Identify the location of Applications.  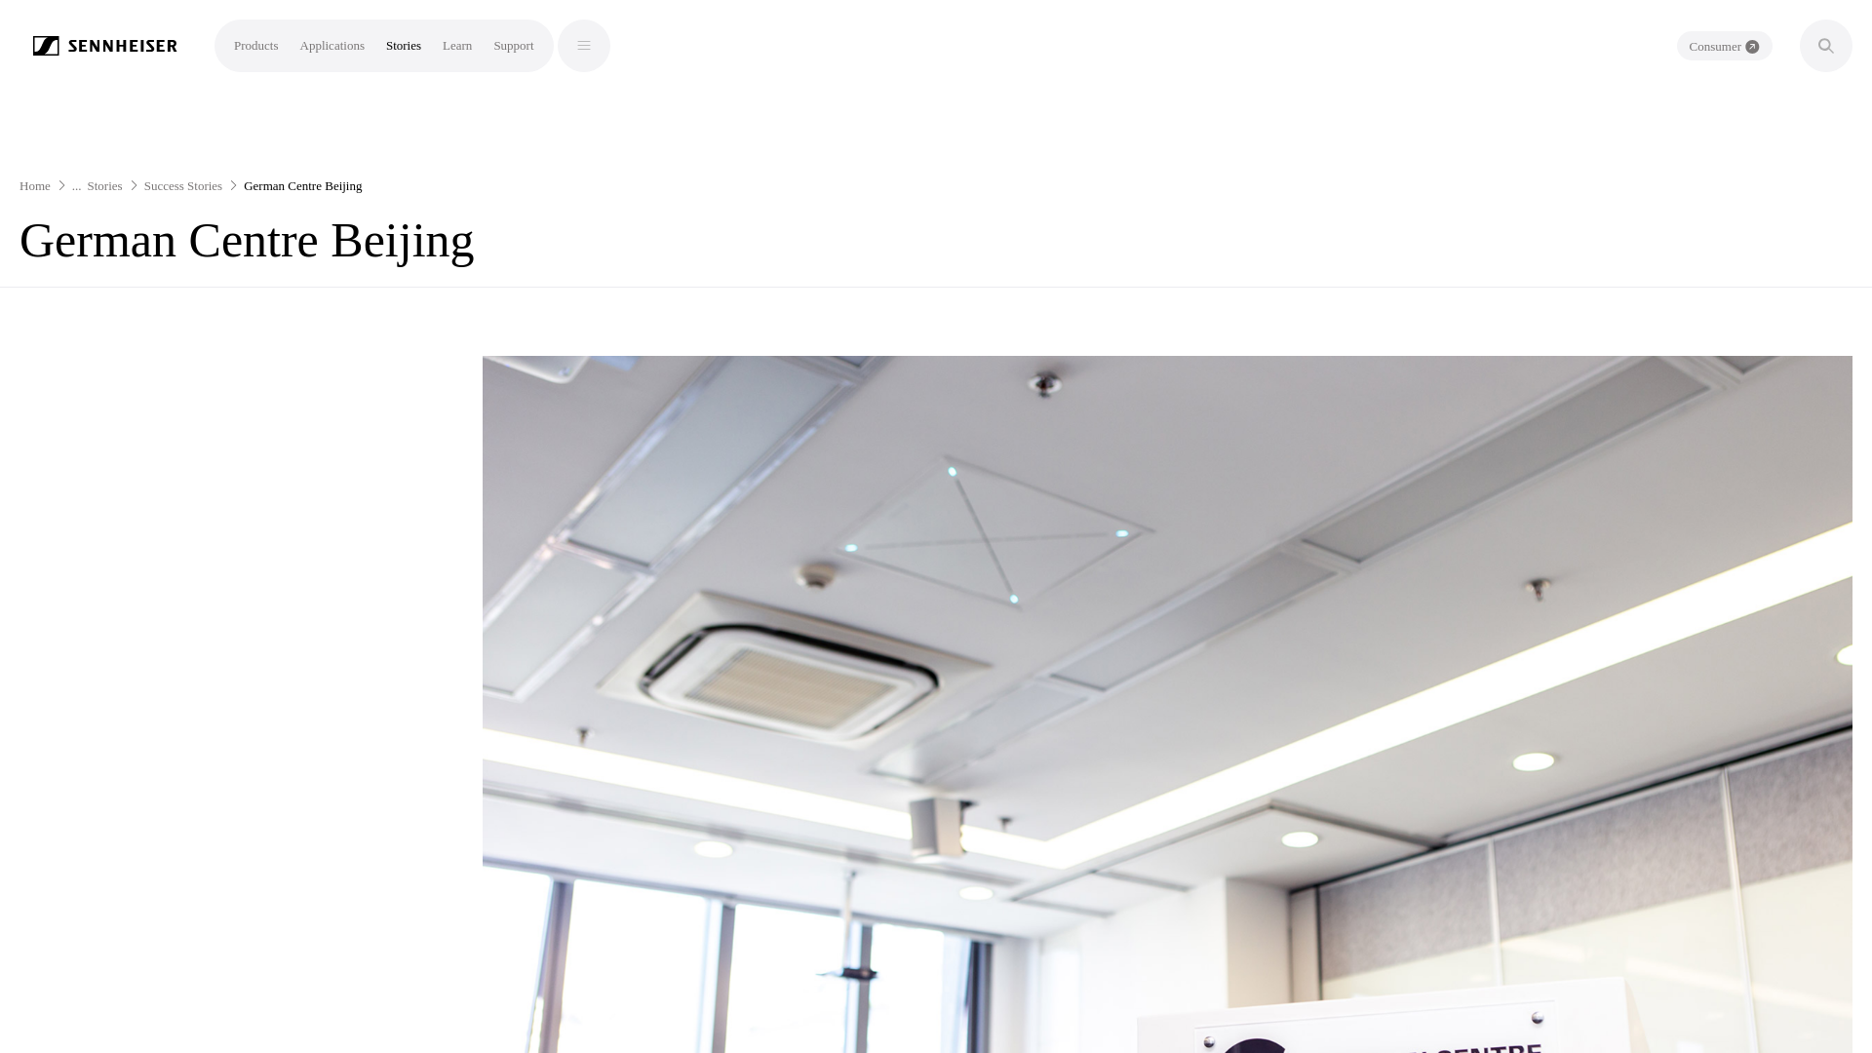
(331, 45).